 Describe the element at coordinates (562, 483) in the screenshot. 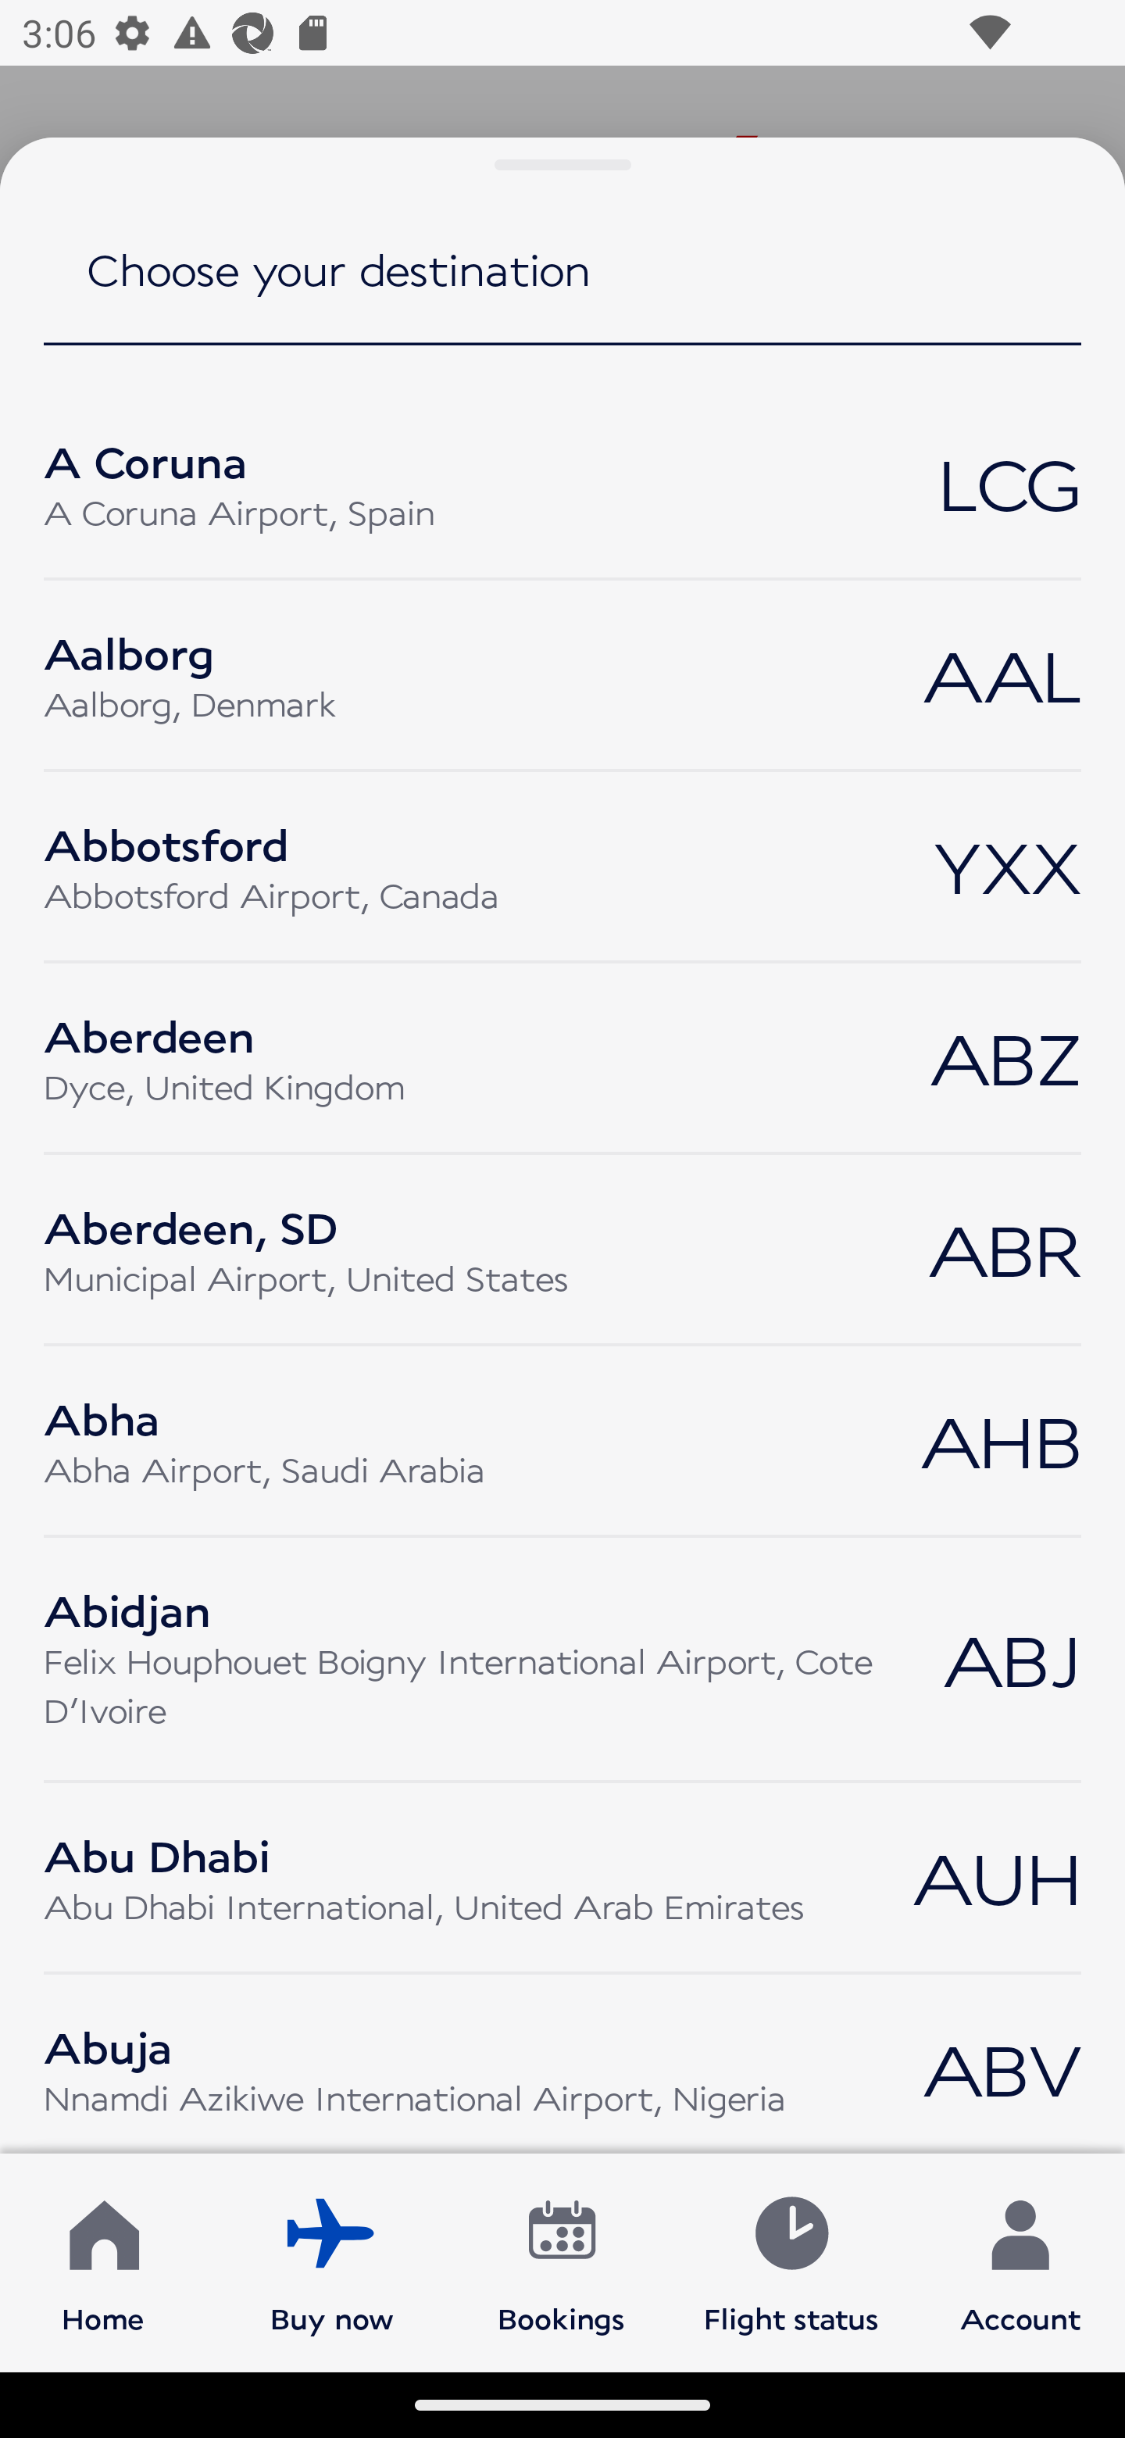

I see `A Coruna A Coruna Airport, Spain LCG` at that location.